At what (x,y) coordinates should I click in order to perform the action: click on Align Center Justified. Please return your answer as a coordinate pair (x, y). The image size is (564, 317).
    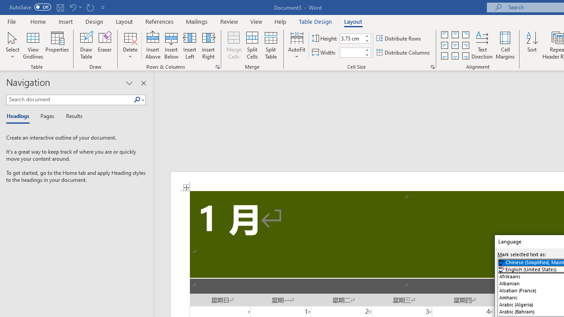
    Looking at the image, I should click on (445, 46).